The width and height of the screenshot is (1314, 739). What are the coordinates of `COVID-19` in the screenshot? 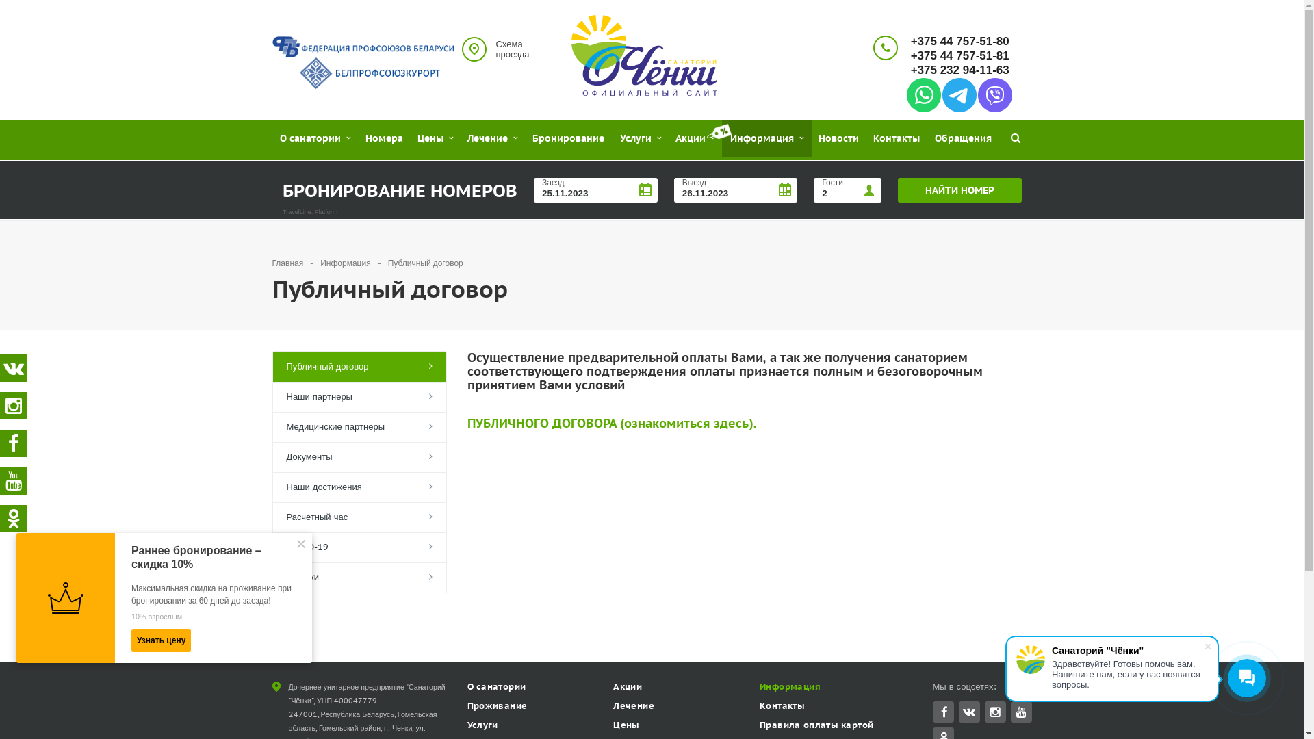 It's located at (359, 547).